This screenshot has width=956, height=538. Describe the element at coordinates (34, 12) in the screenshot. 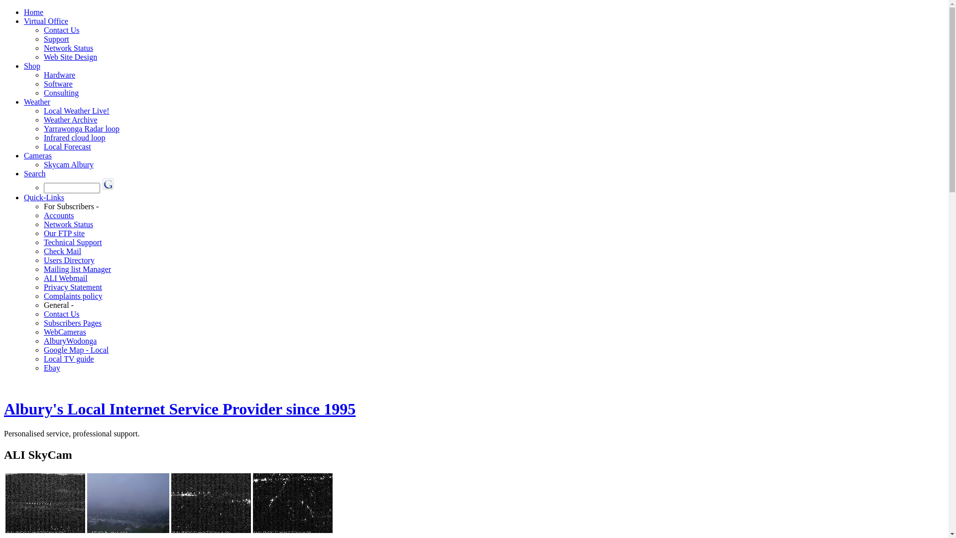

I see `Home` at that location.